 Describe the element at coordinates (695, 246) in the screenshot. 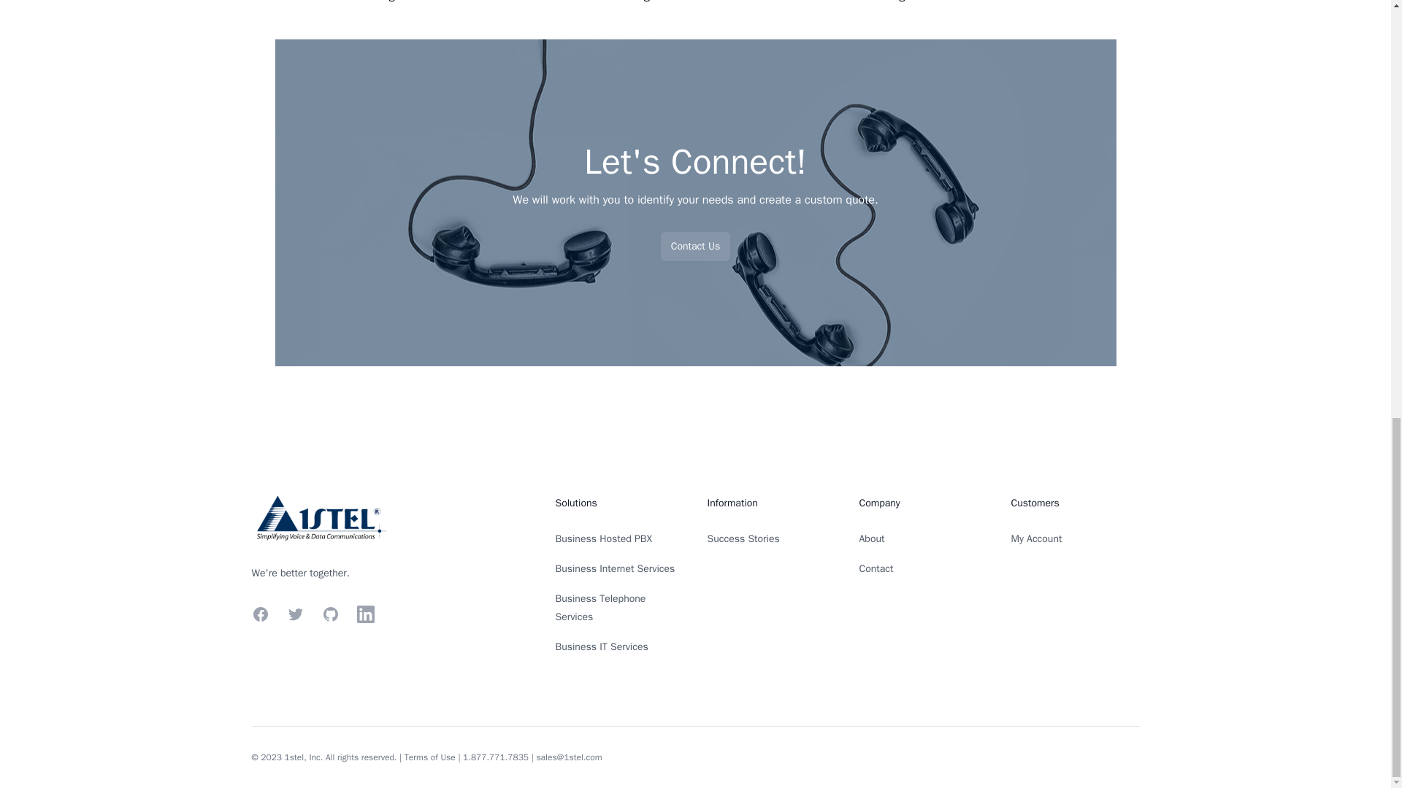

I see `Contact Us` at that location.